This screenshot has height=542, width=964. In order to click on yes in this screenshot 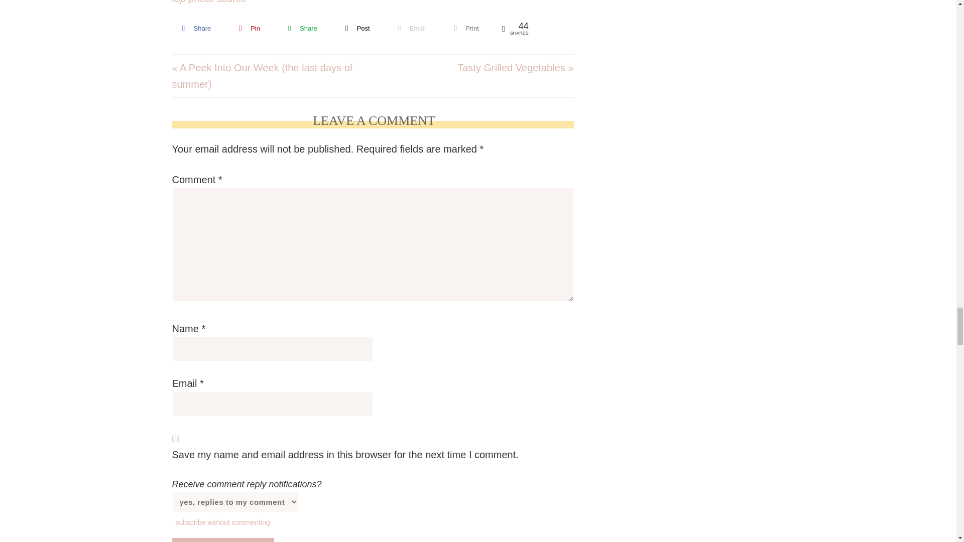, I will do `click(175, 439)`.